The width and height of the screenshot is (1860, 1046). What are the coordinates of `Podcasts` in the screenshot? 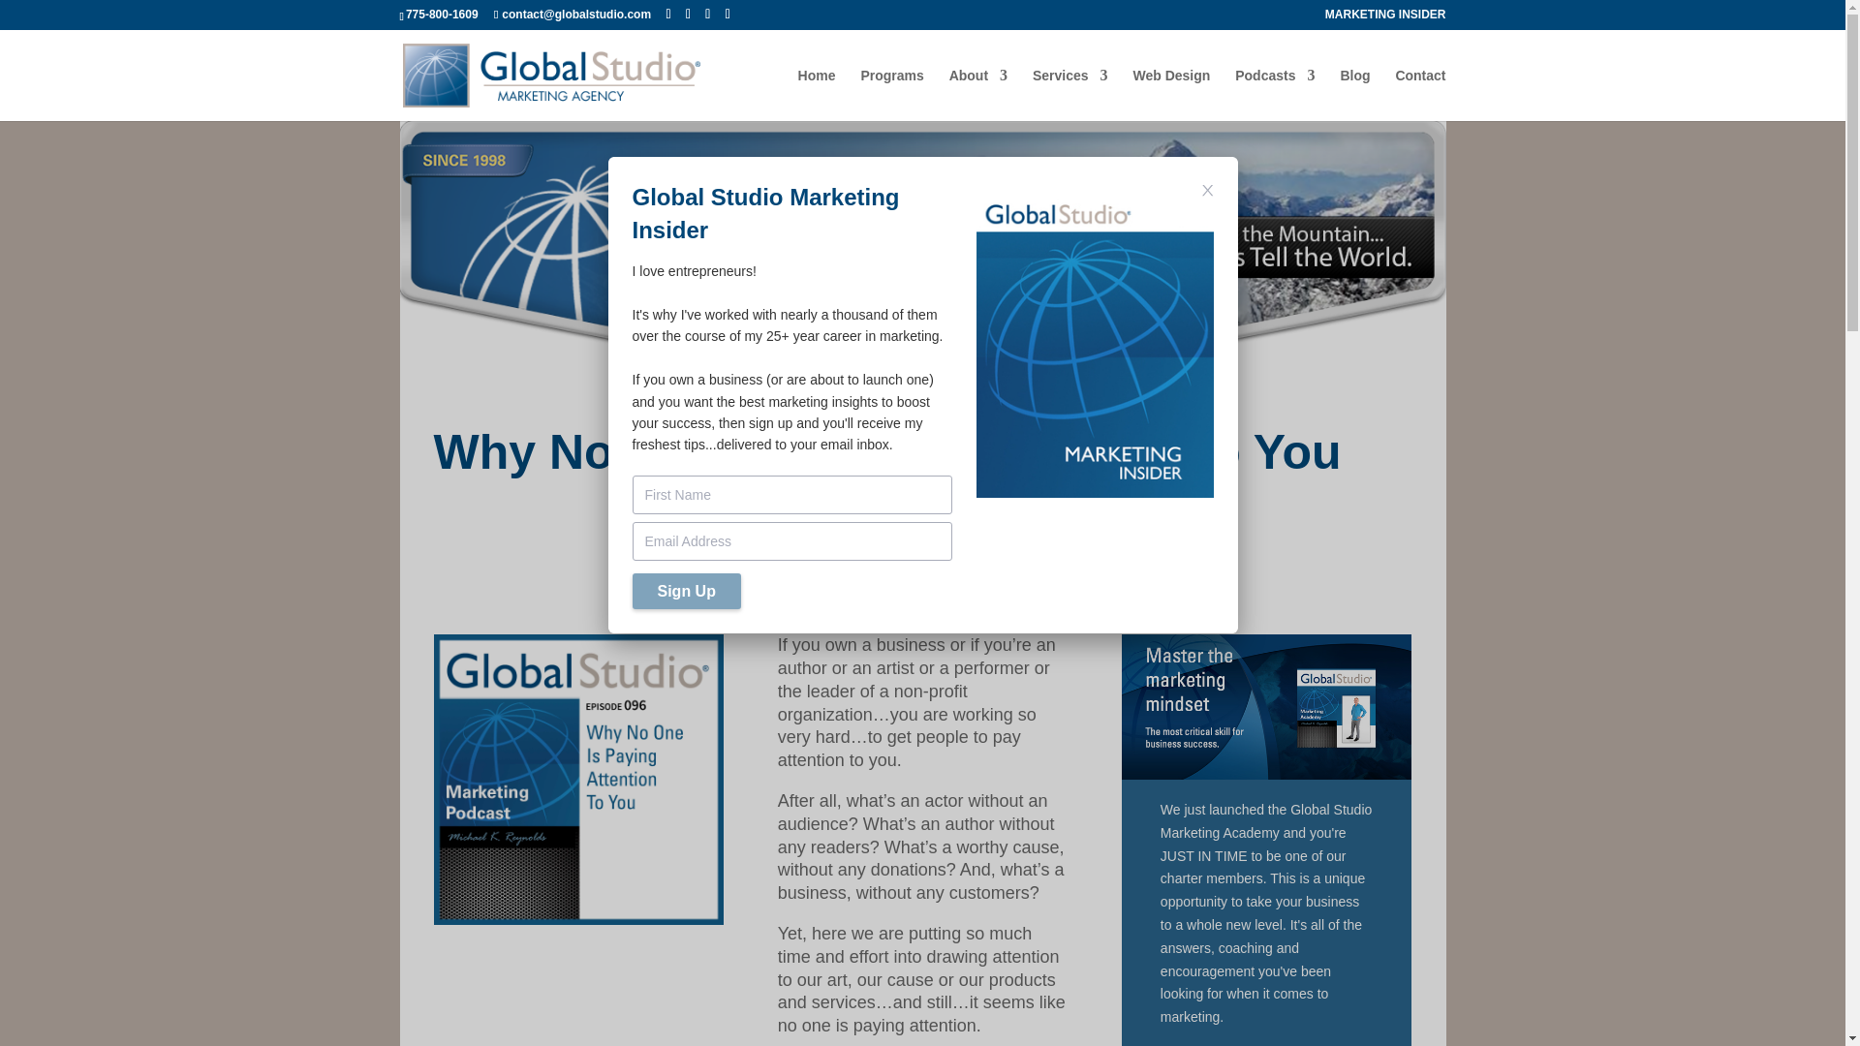 It's located at (1275, 95).